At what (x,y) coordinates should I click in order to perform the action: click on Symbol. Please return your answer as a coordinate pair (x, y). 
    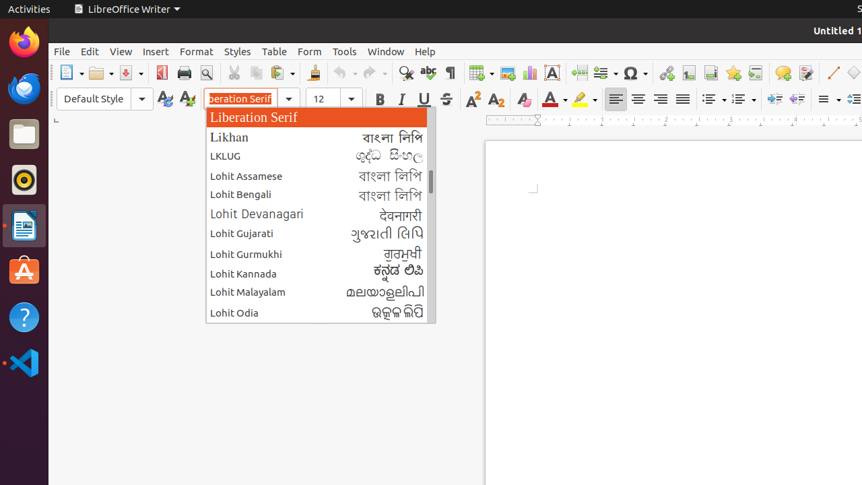
    Looking at the image, I should click on (635, 73).